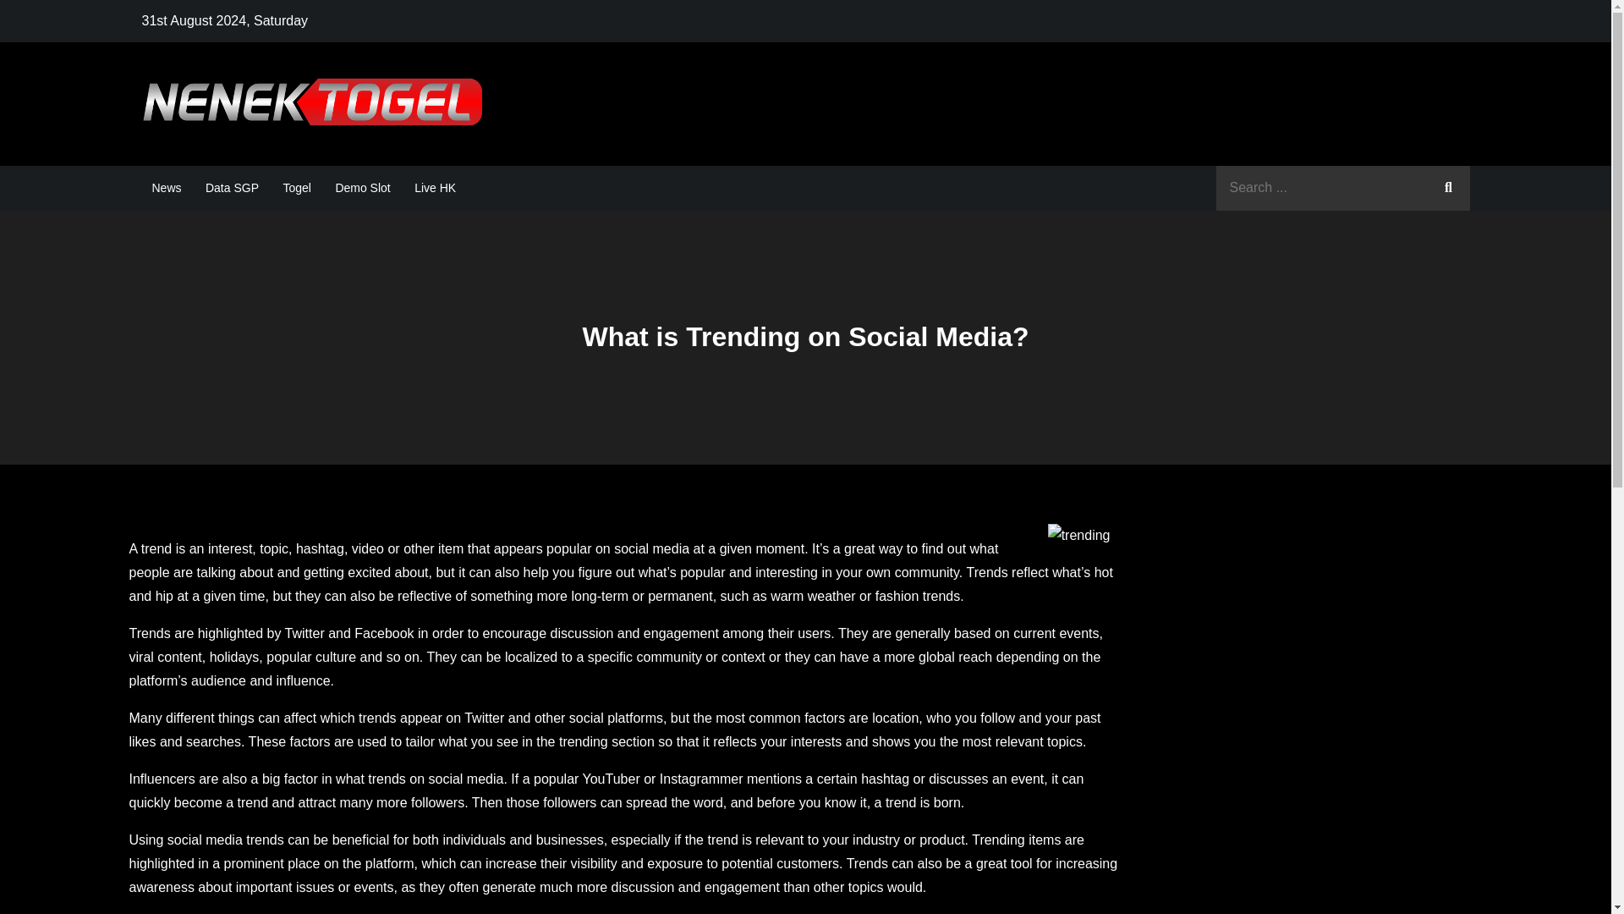 The width and height of the screenshot is (1624, 914). I want to click on News, so click(167, 188).